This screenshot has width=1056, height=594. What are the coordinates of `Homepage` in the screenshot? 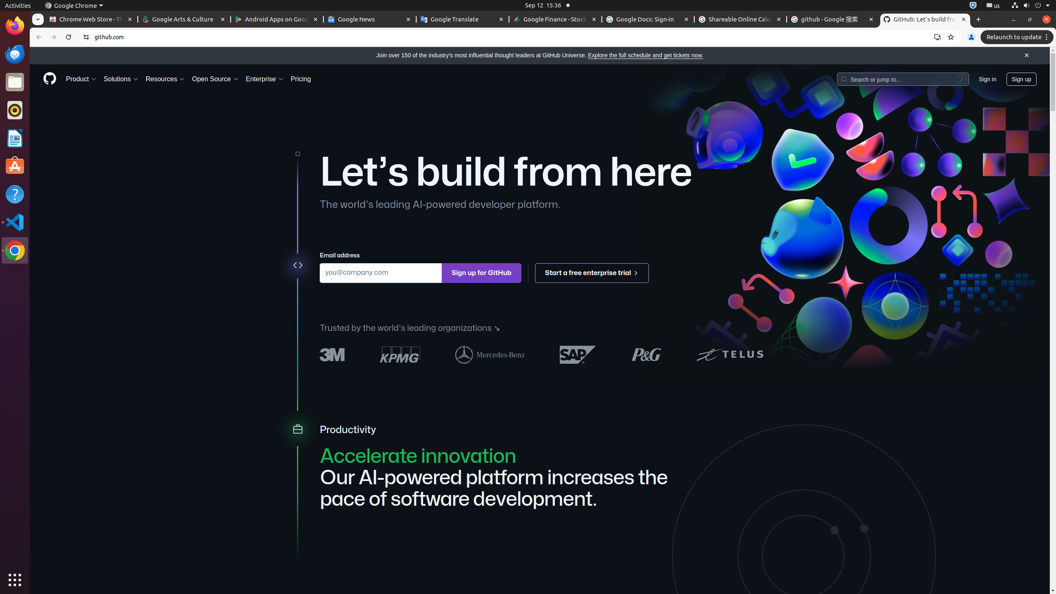 It's located at (49, 79).